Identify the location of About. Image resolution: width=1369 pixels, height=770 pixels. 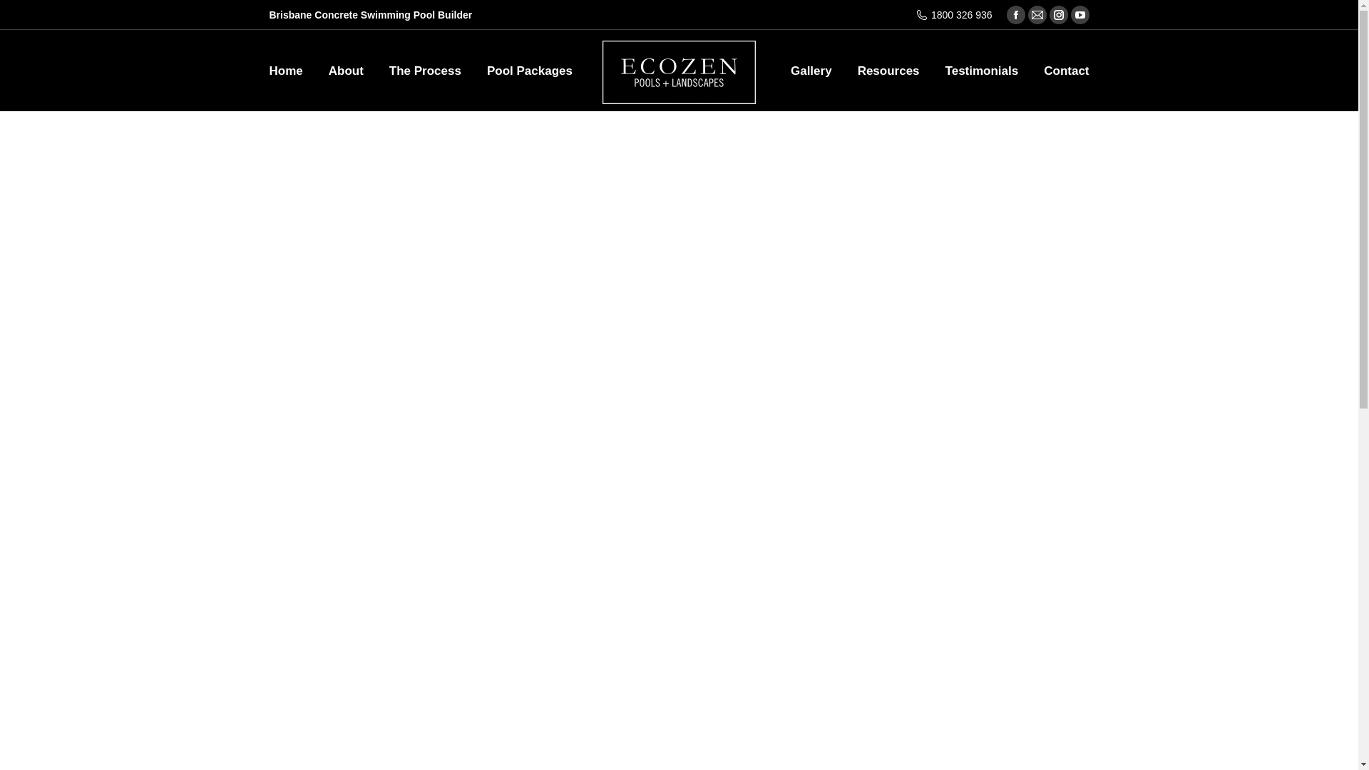
(347, 70).